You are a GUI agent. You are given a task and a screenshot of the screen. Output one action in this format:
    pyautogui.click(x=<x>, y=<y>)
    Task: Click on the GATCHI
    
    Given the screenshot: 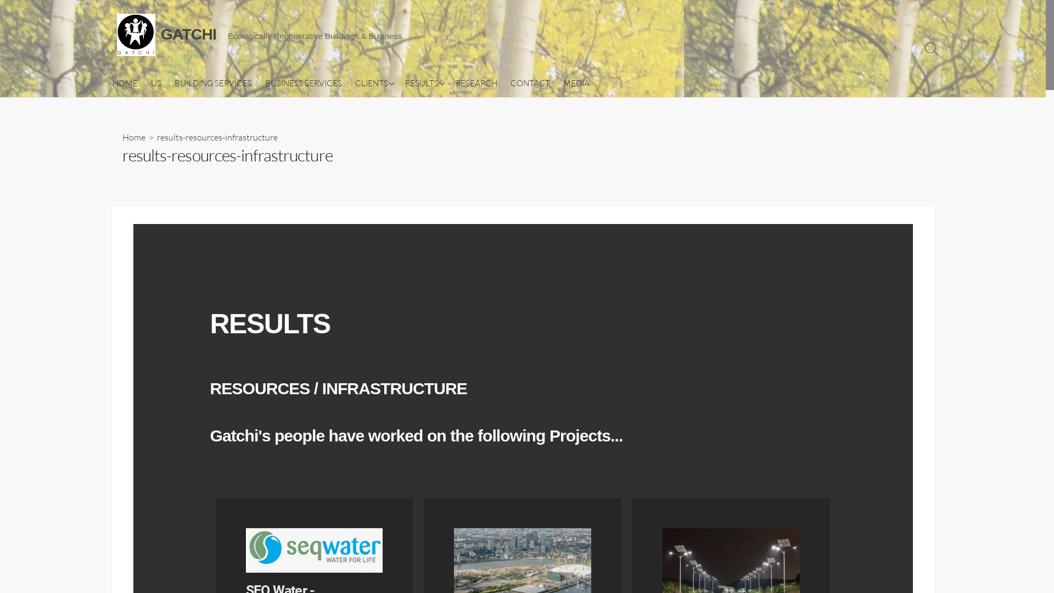 What is the action you would take?
    pyautogui.click(x=136, y=35)
    